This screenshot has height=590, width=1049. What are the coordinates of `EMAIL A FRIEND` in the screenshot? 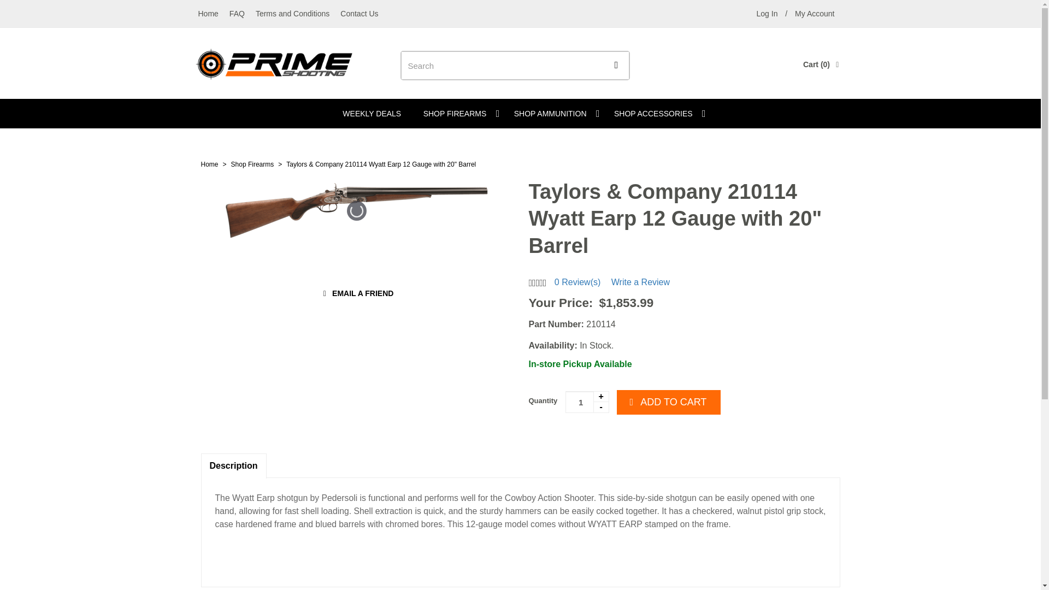 It's located at (357, 293).